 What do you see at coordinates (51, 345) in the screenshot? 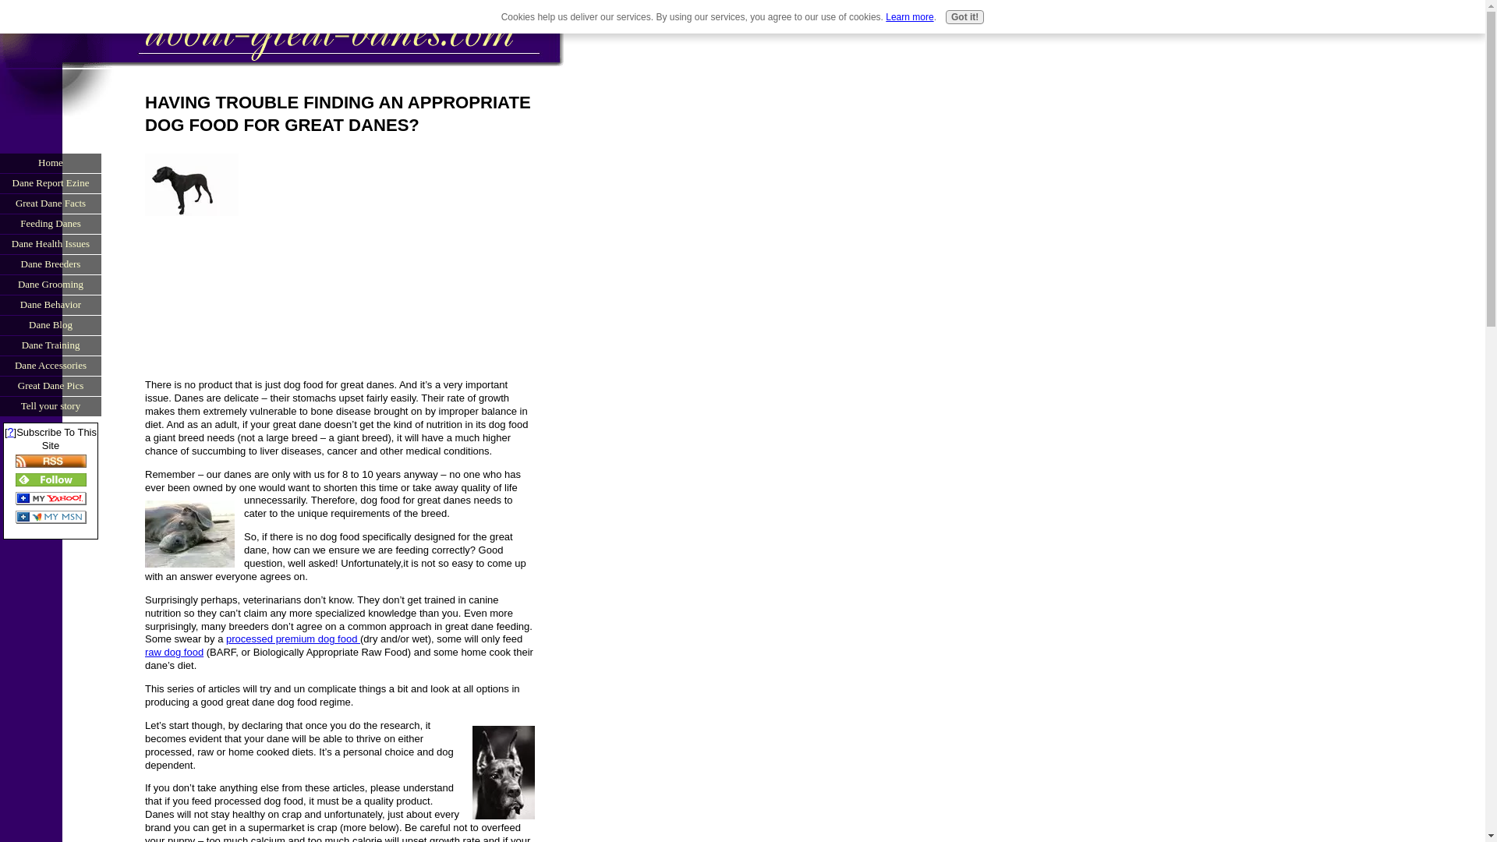
I see `Dane Training` at bounding box center [51, 345].